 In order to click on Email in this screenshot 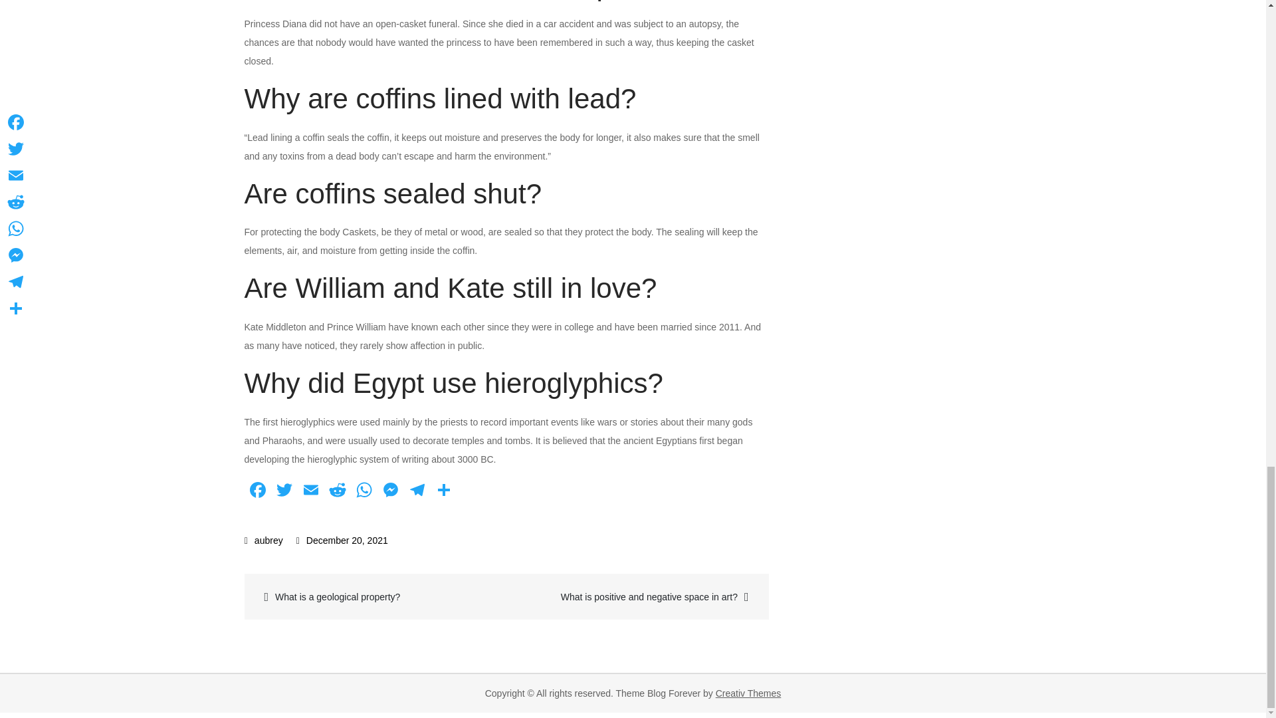, I will do `click(310, 492)`.